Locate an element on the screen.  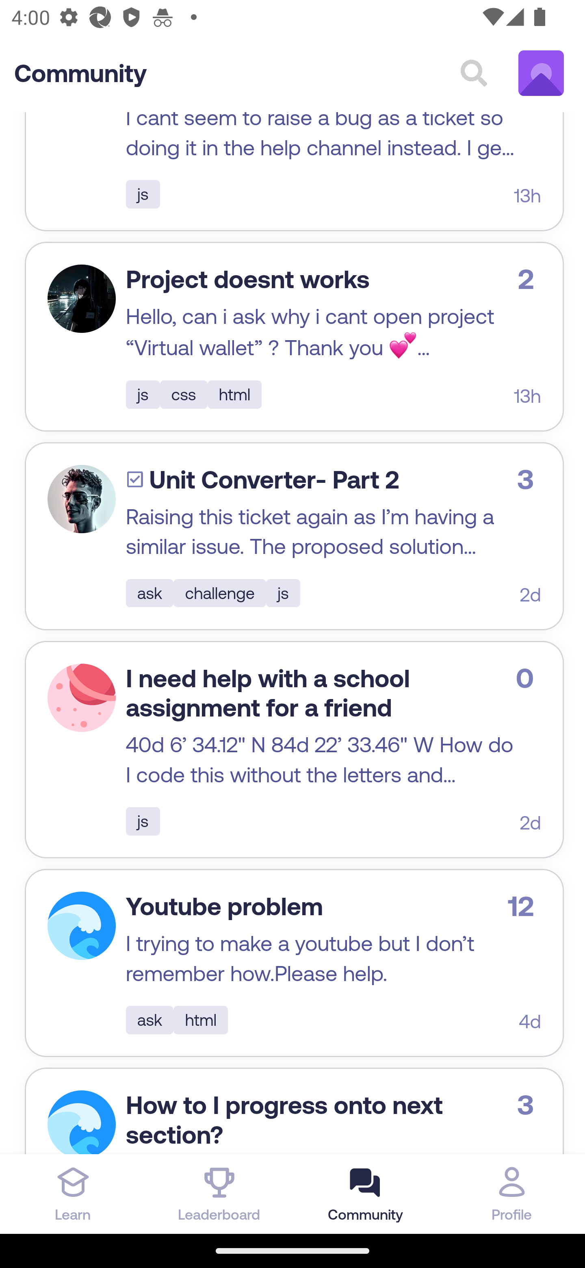
js is located at coordinates (143, 396).